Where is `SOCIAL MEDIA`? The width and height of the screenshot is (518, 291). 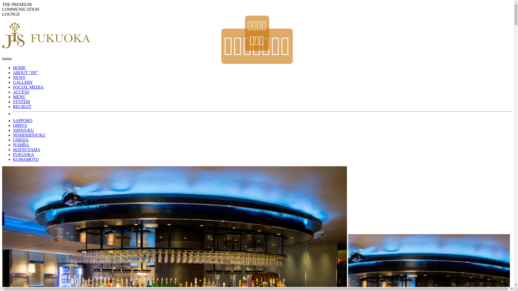
SOCIAL MEDIA is located at coordinates (28, 87).